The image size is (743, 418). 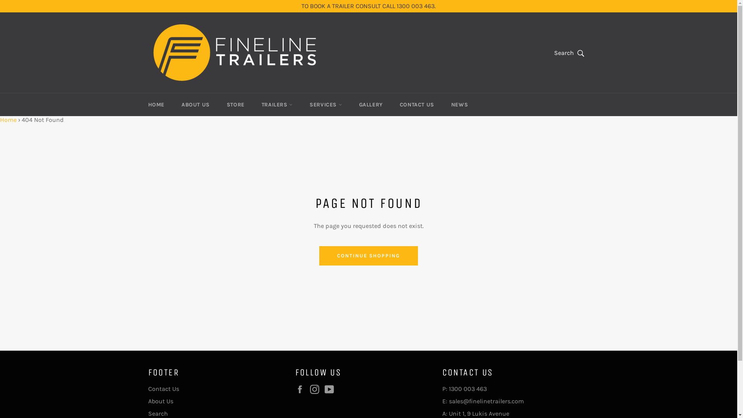 What do you see at coordinates (433, 6) in the screenshot?
I see `See Details` at bounding box center [433, 6].